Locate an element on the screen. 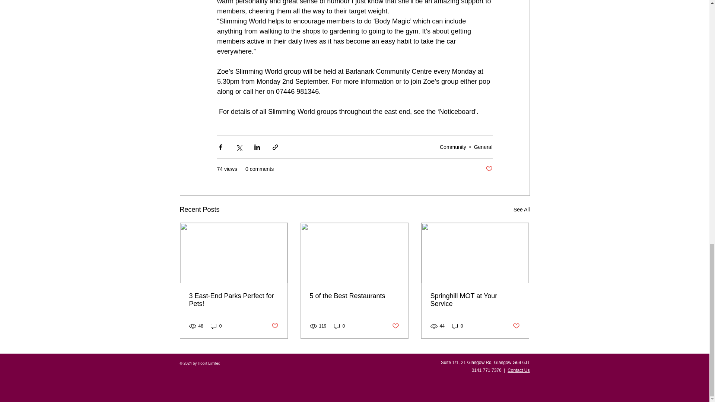 The width and height of the screenshot is (715, 402). 0 is located at coordinates (340, 326).